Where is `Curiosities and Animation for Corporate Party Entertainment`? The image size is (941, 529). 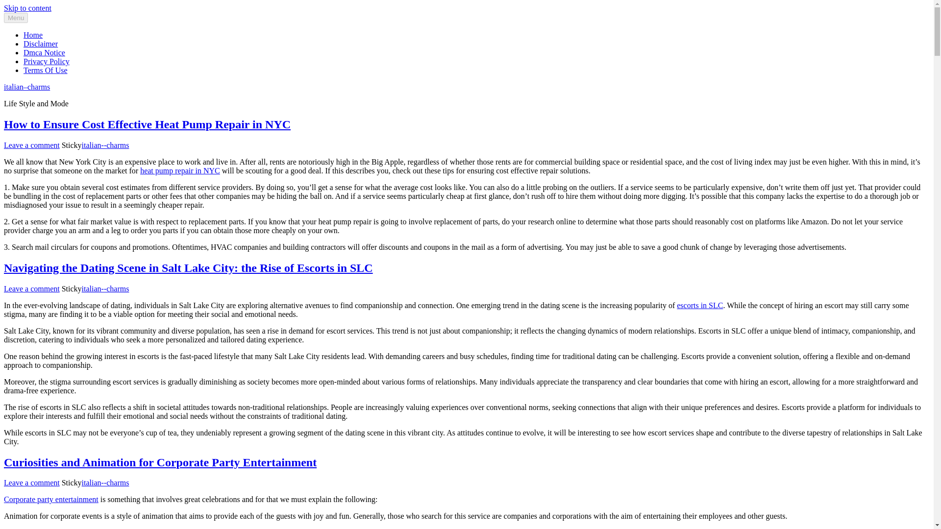 Curiosities and Animation for Corporate Party Entertainment is located at coordinates (160, 462).